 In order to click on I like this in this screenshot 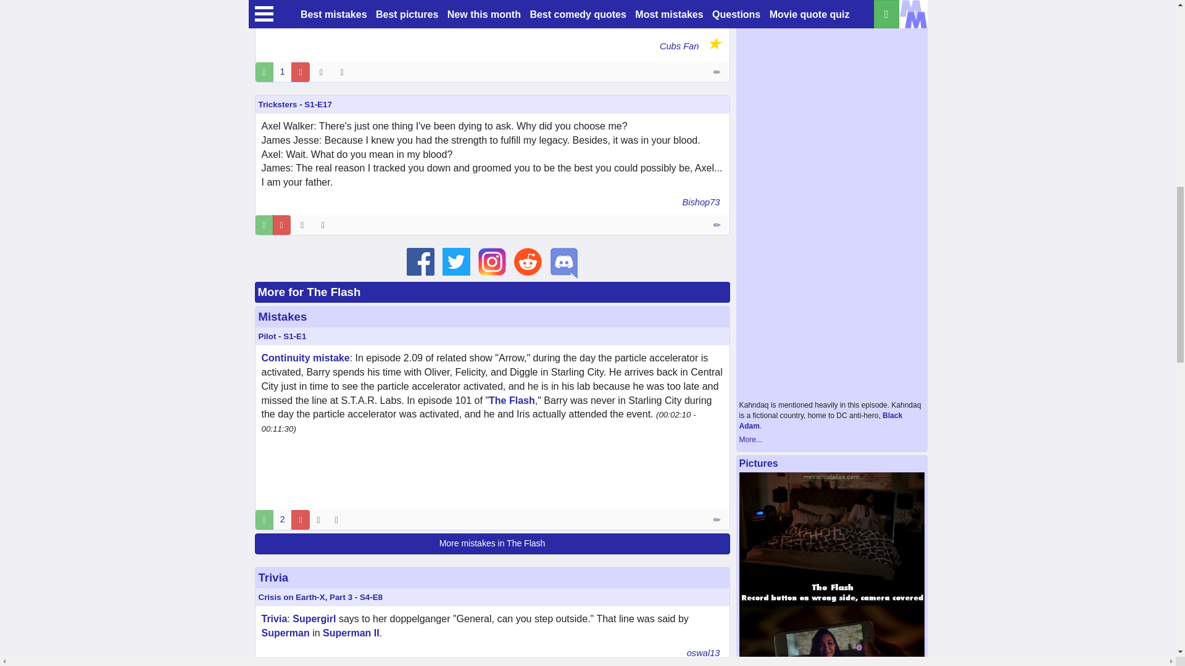, I will do `click(264, 72)`.